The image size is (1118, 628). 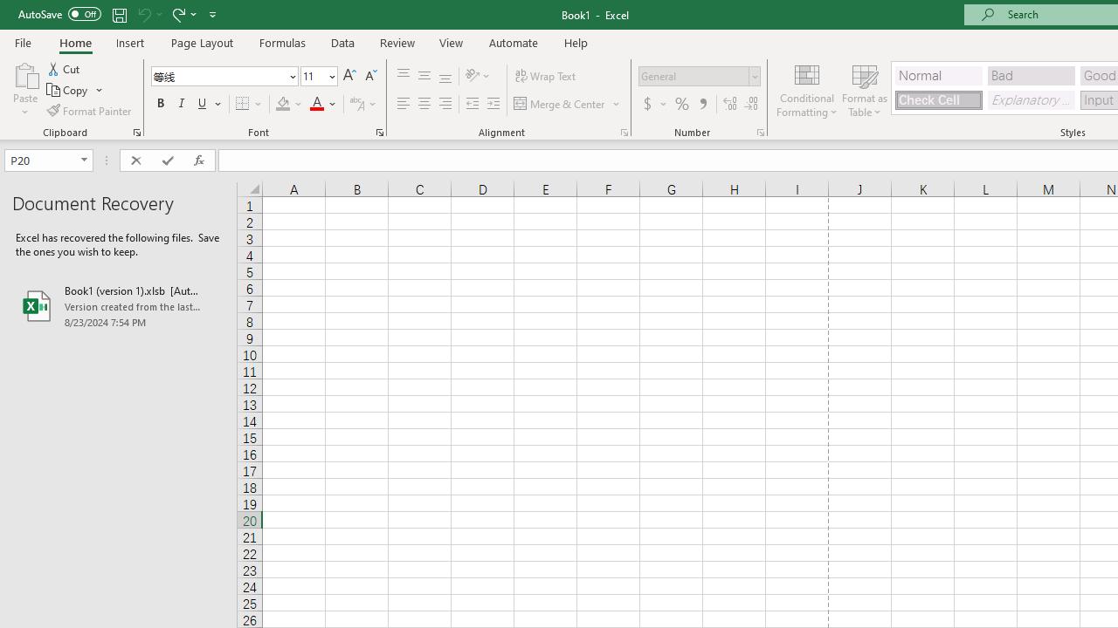 What do you see at coordinates (283, 105) in the screenshot?
I see `Fill Color RGB(255, 255, 0)` at bounding box center [283, 105].